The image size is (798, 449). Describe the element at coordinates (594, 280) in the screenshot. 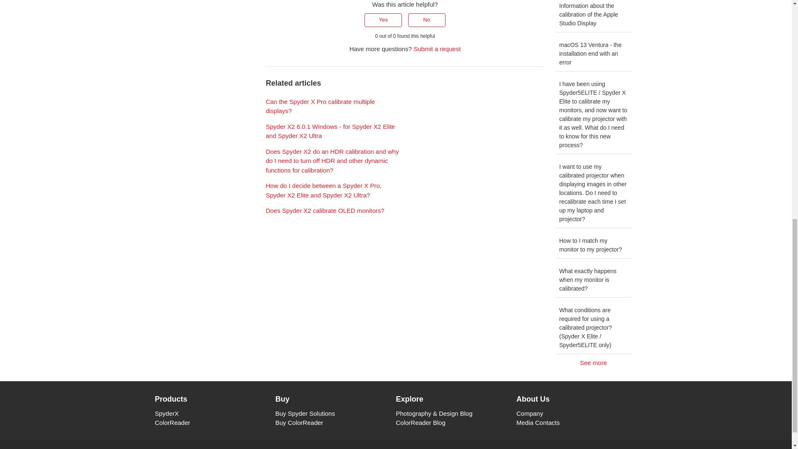

I see `What exactly happens when my monitor is calibrated?` at that location.